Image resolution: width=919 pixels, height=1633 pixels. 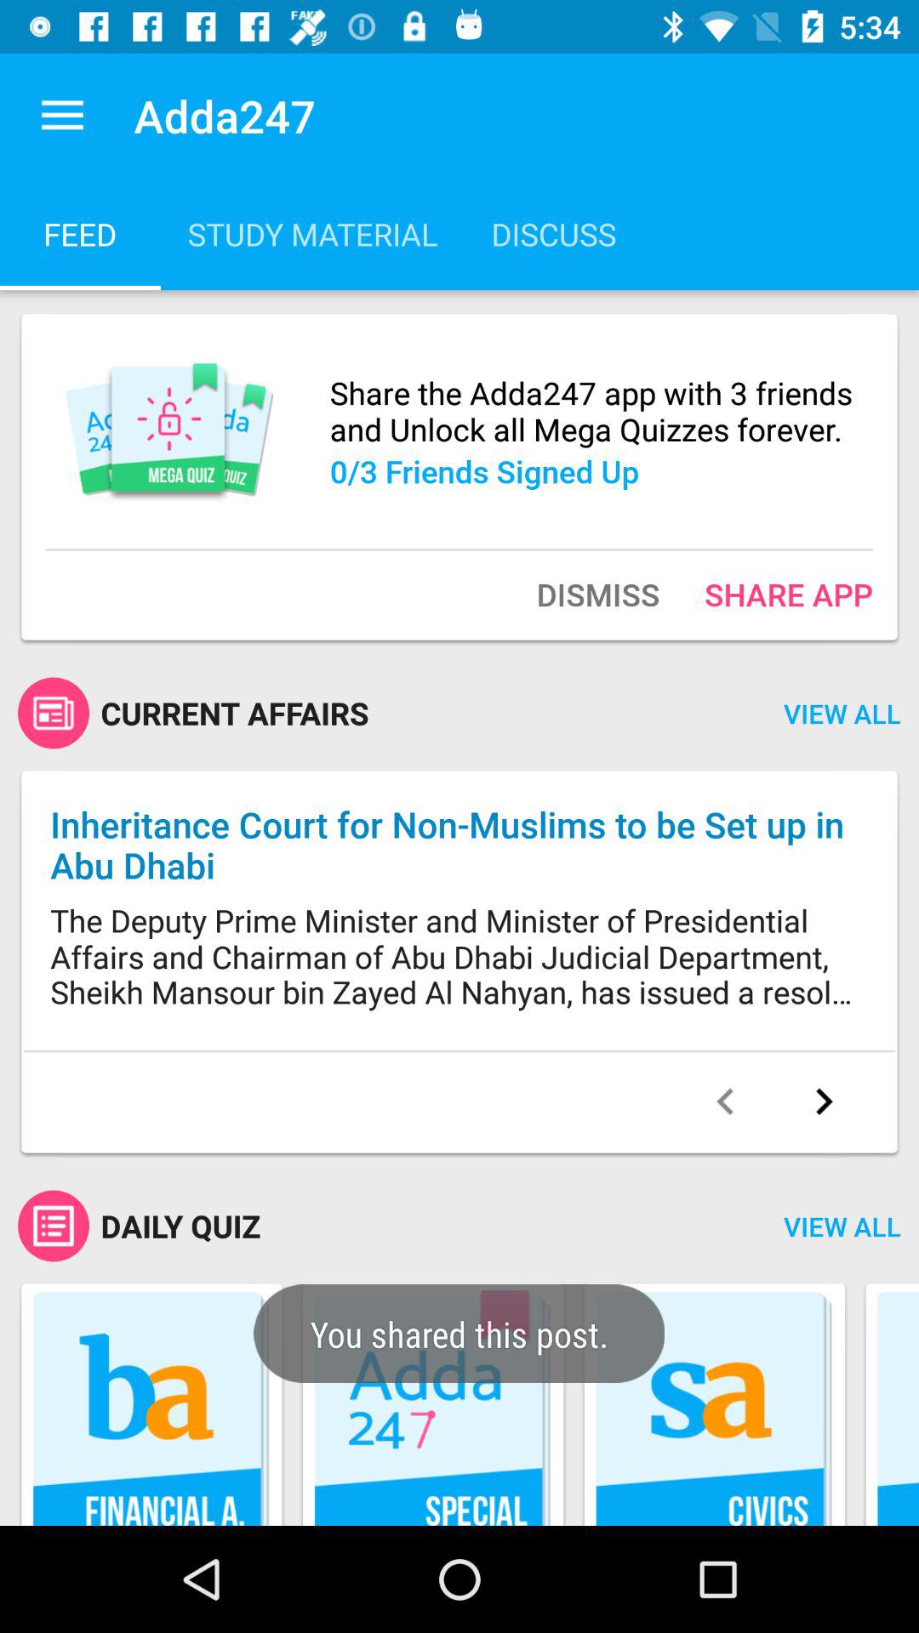 I want to click on go next, so click(x=824, y=1101).